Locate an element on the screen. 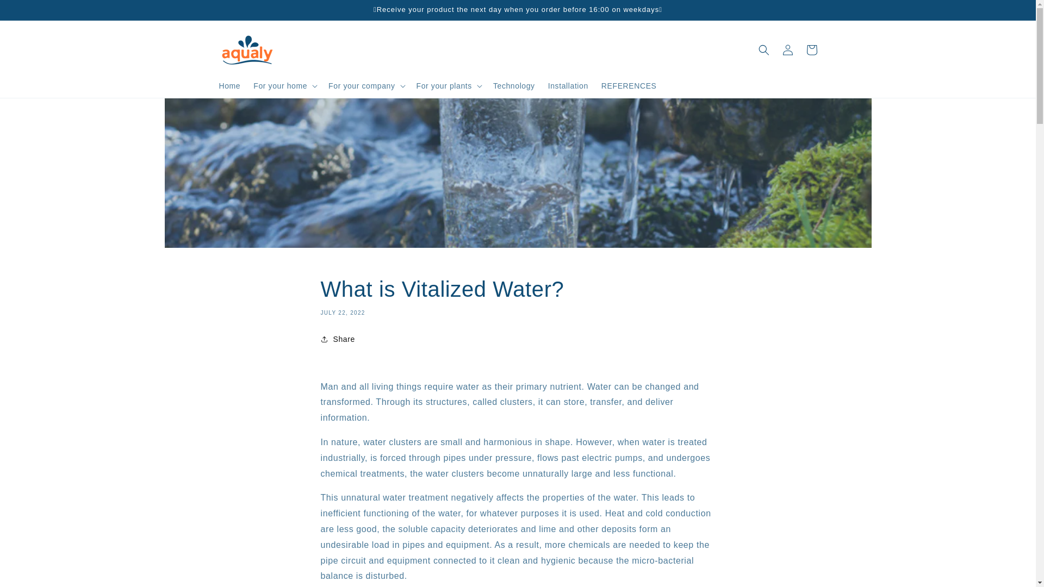  Installation is located at coordinates (568, 86).